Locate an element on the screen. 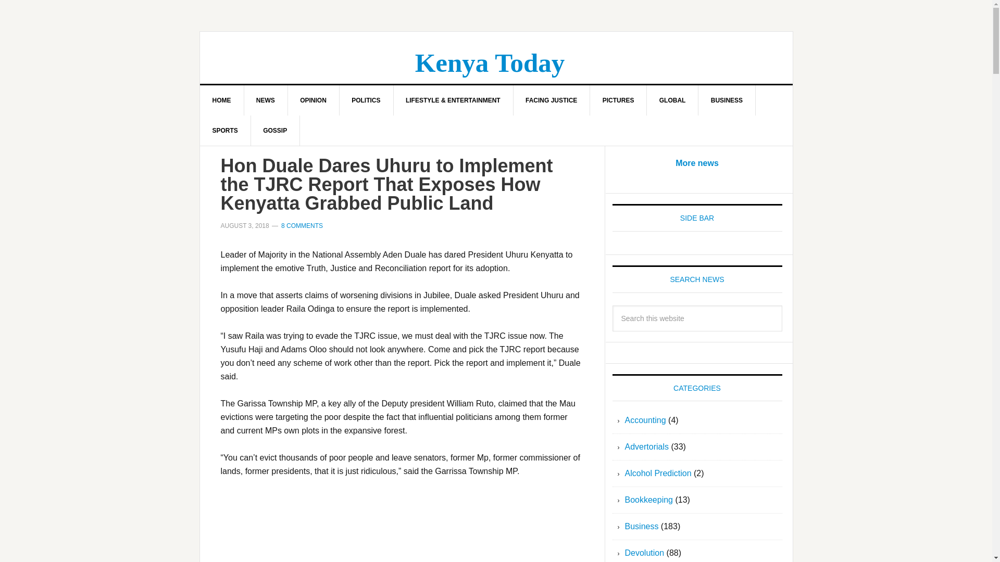 The width and height of the screenshot is (1000, 562). FACING JUSTICE is located at coordinates (551, 100).